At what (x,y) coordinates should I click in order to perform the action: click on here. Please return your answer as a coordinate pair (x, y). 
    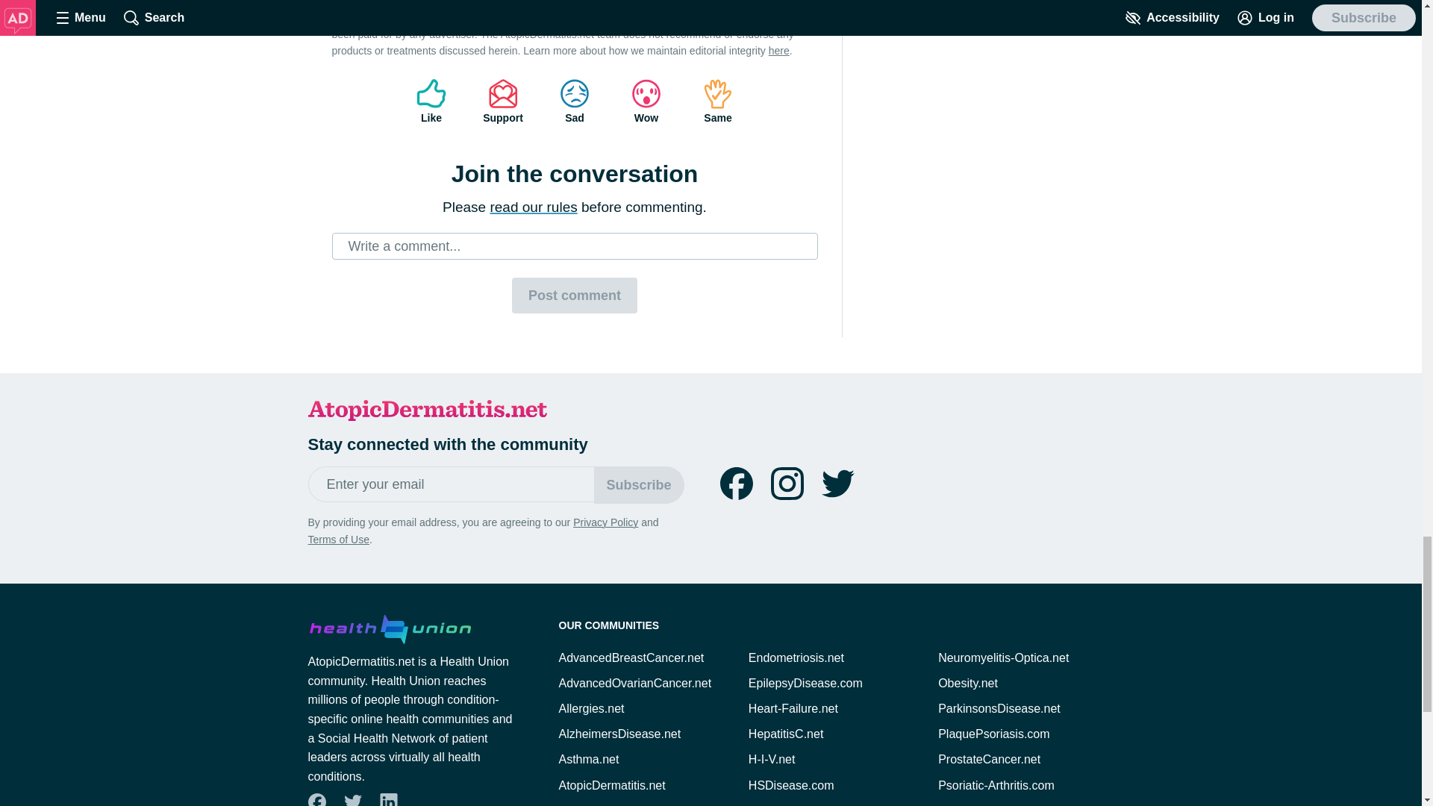
    Looking at the image, I should click on (778, 51).